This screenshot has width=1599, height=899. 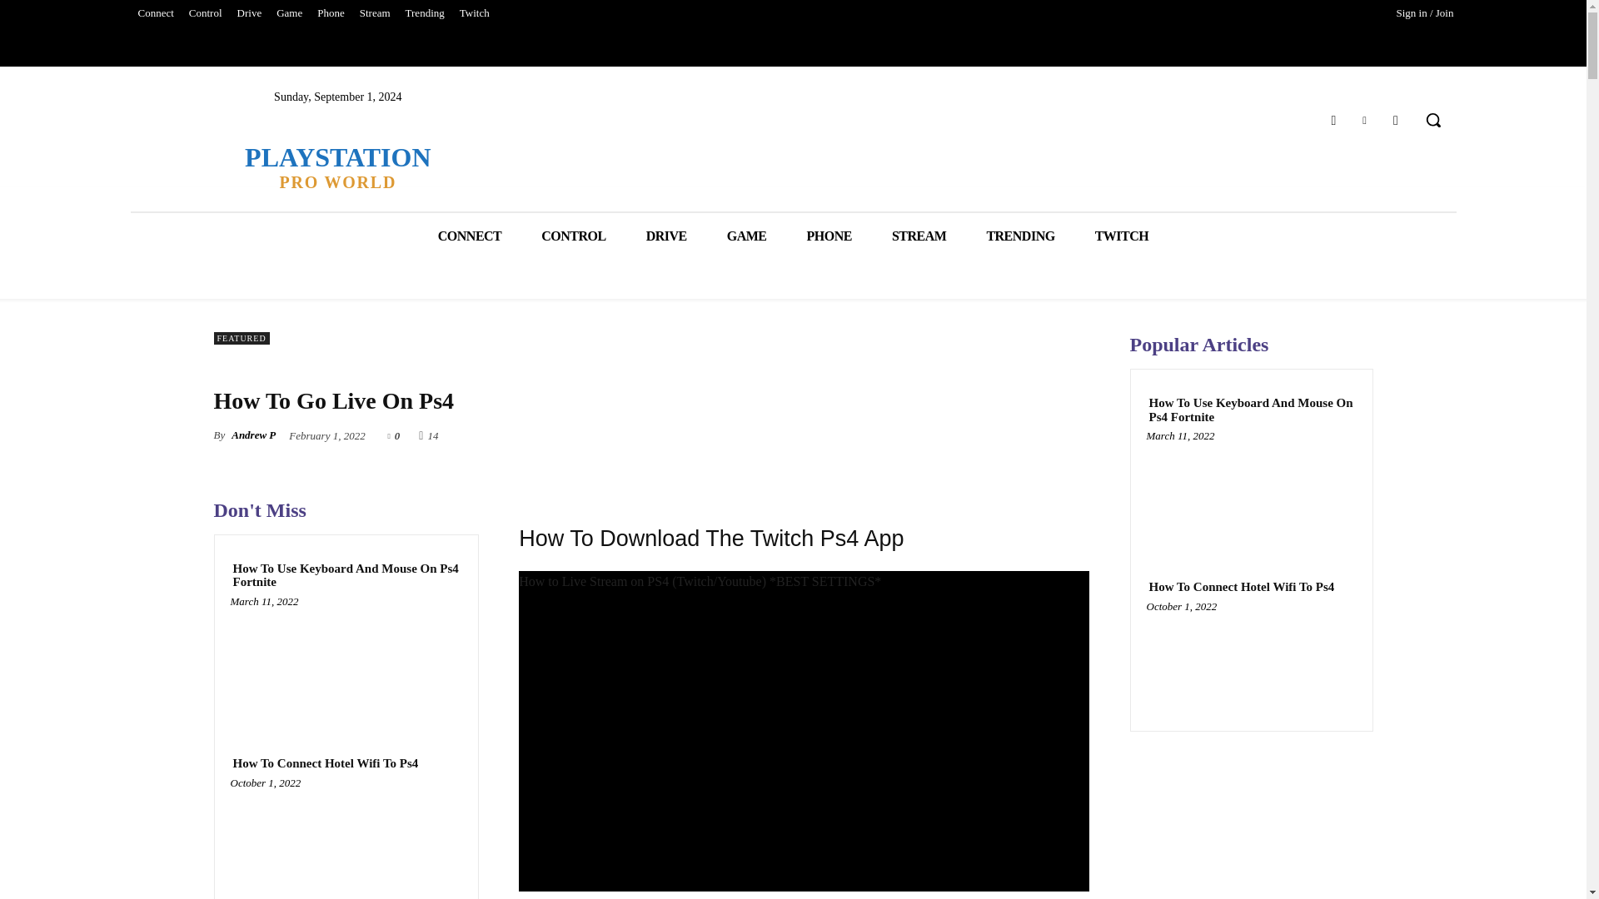 What do you see at coordinates (1364, 120) in the screenshot?
I see `Drive` at bounding box center [1364, 120].